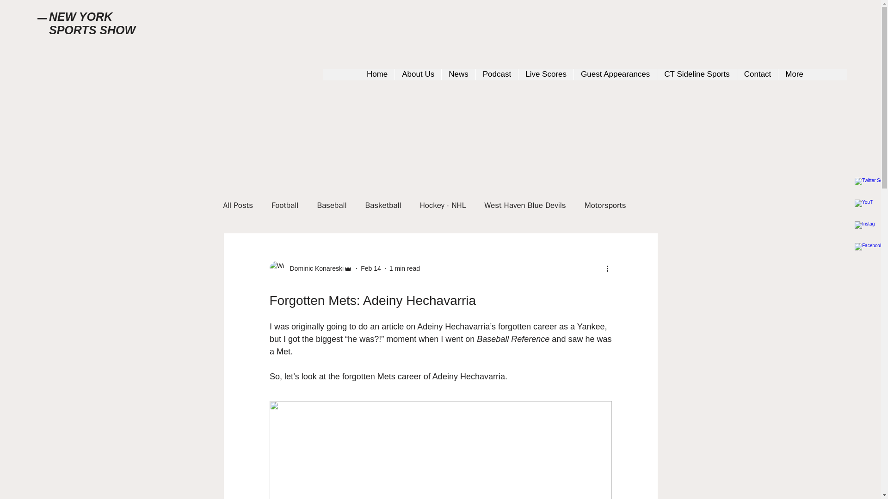  Describe the element at coordinates (383, 205) in the screenshot. I see `Basketball` at that location.